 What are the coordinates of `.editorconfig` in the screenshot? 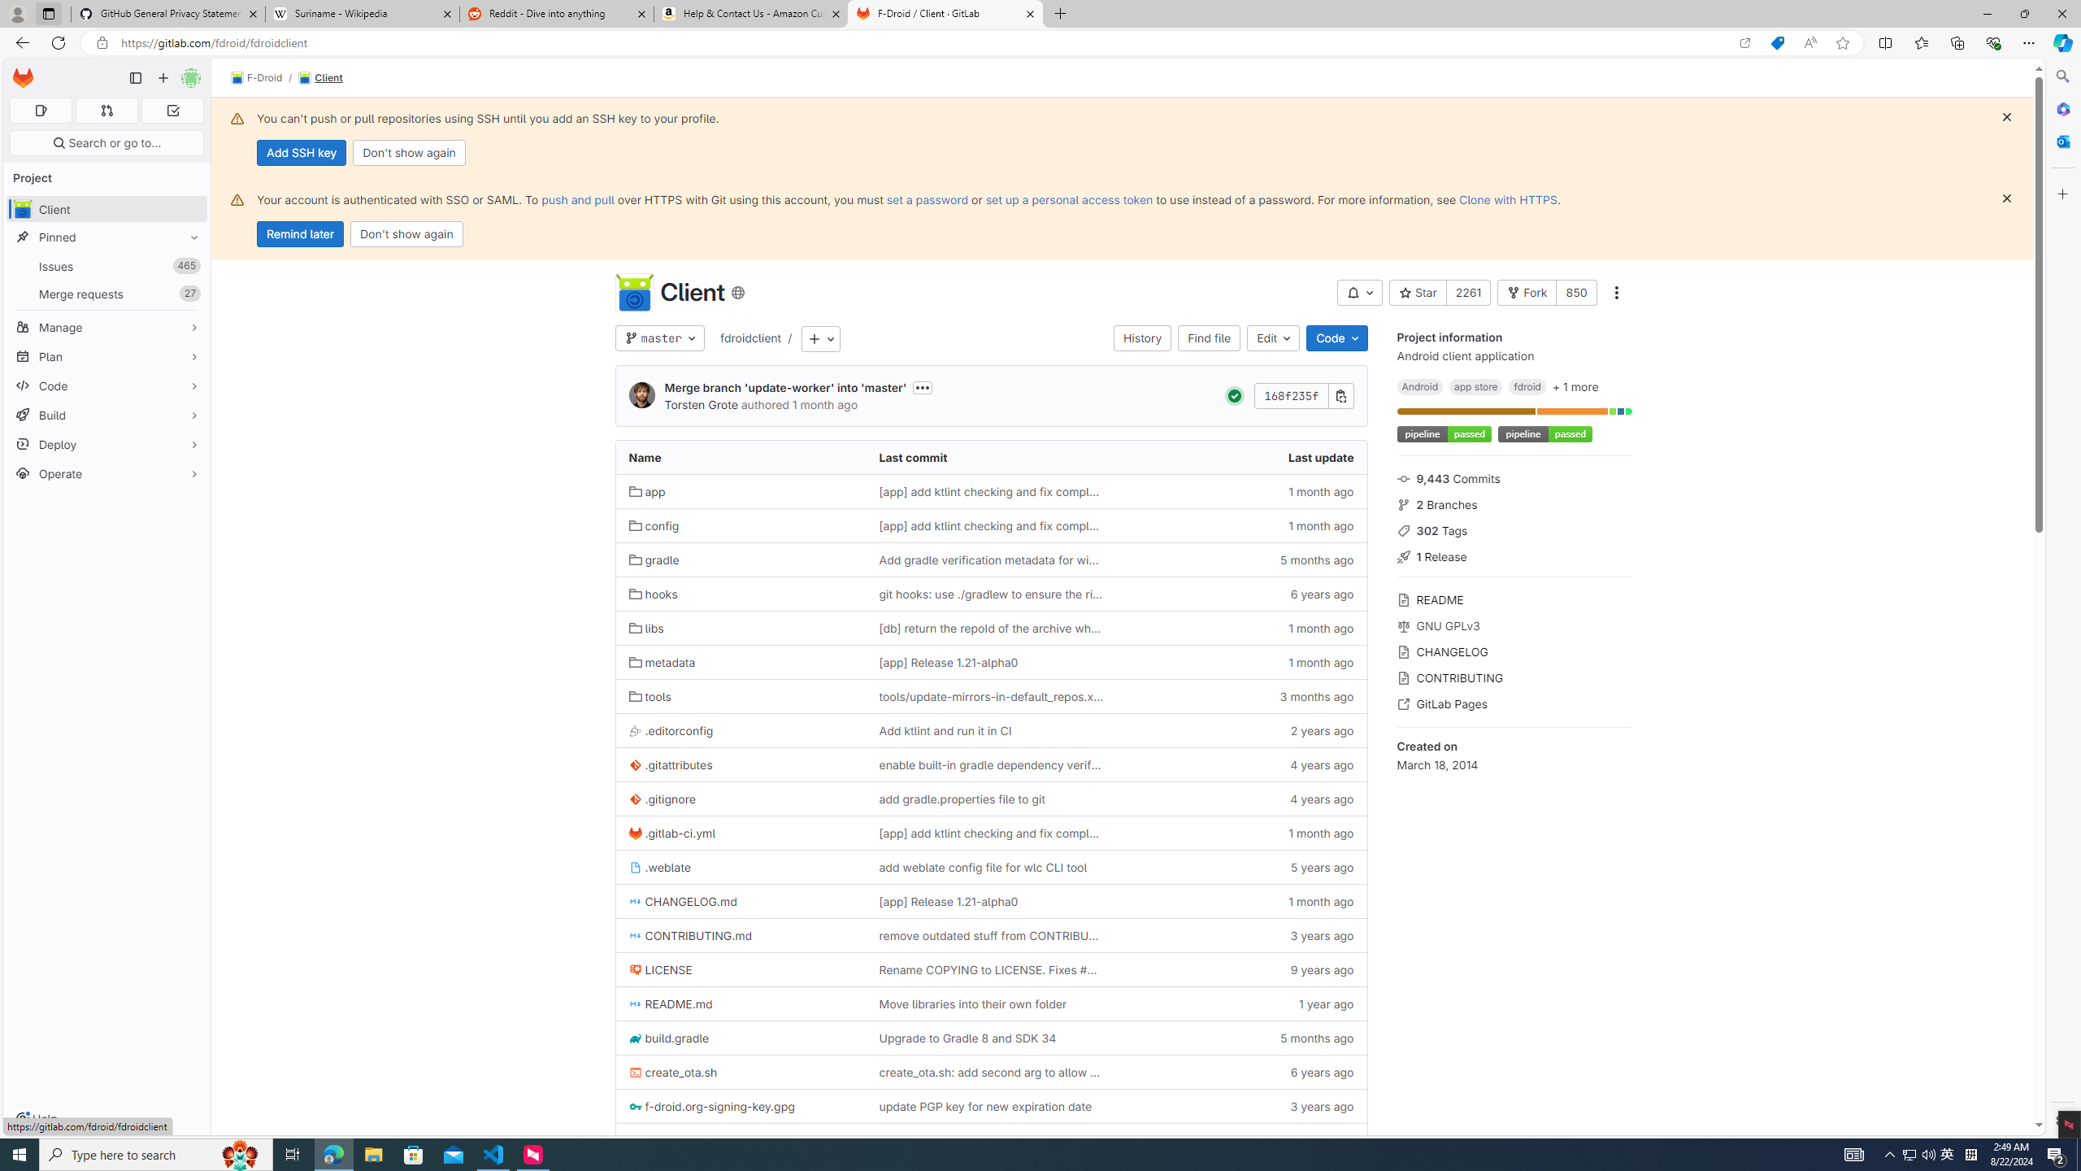 It's located at (671, 731).